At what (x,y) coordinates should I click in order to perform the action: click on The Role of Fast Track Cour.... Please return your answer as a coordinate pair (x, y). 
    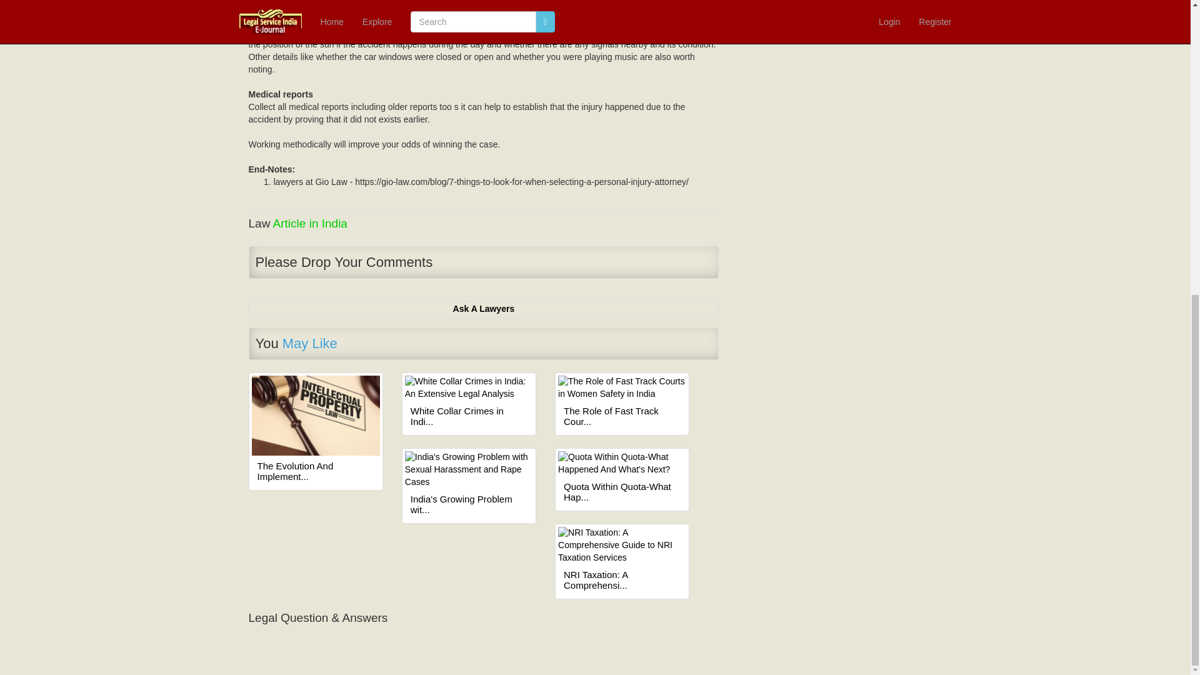
    Looking at the image, I should click on (622, 416).